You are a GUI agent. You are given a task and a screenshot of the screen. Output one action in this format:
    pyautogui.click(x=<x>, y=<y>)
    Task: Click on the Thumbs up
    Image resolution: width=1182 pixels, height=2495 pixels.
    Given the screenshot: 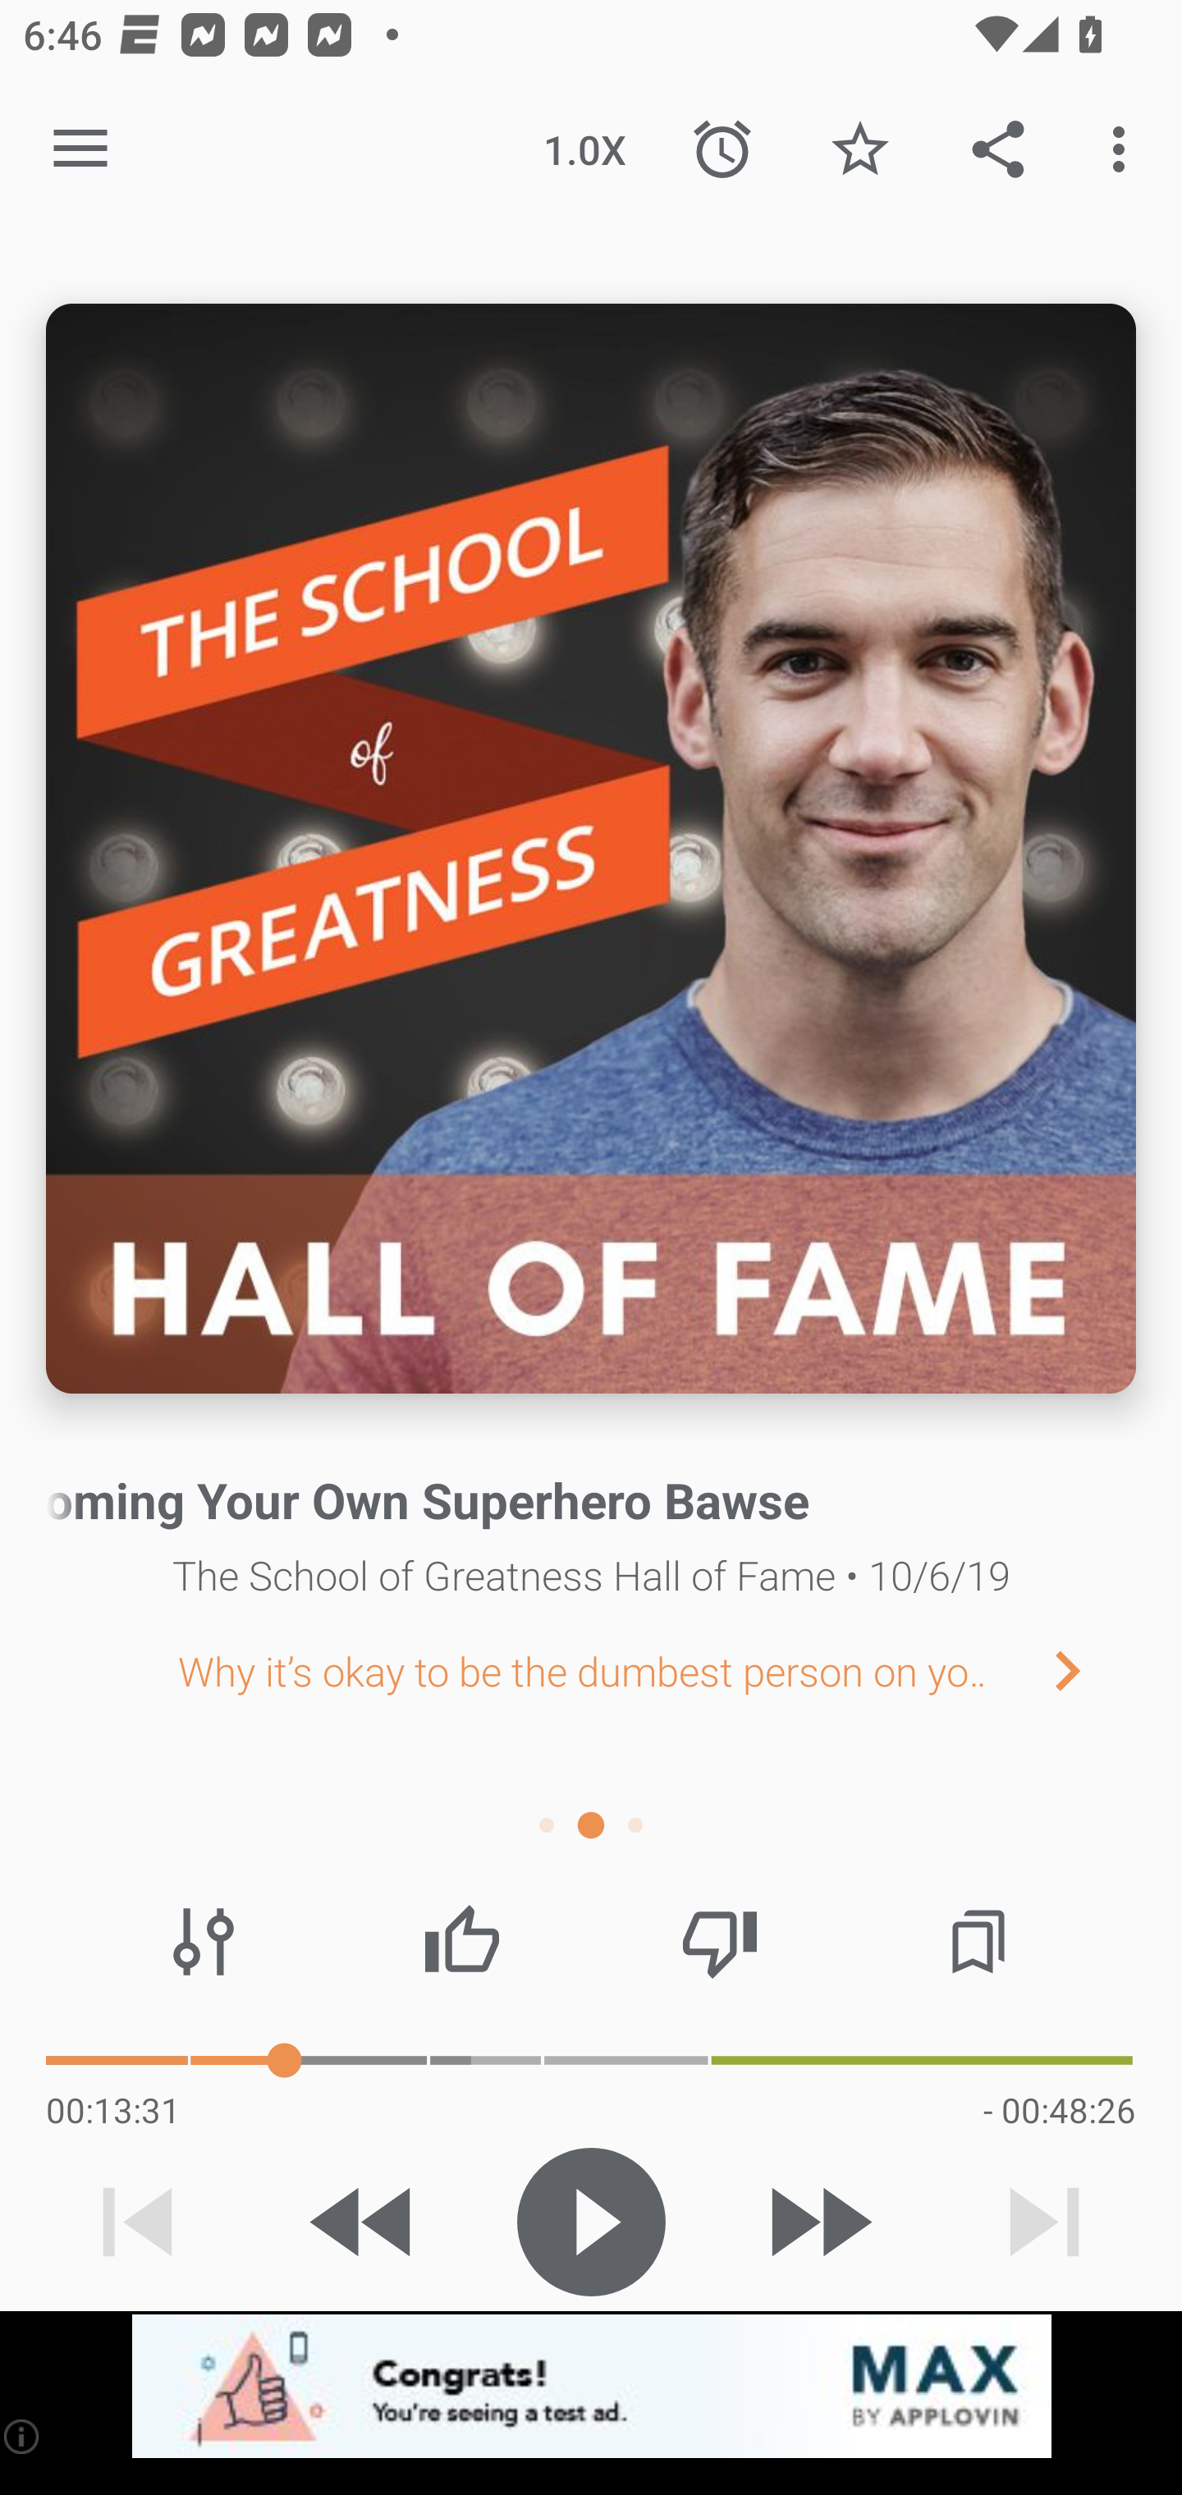 What is the action you would take?
    pyautogui.click(x=461, y=1942)
    